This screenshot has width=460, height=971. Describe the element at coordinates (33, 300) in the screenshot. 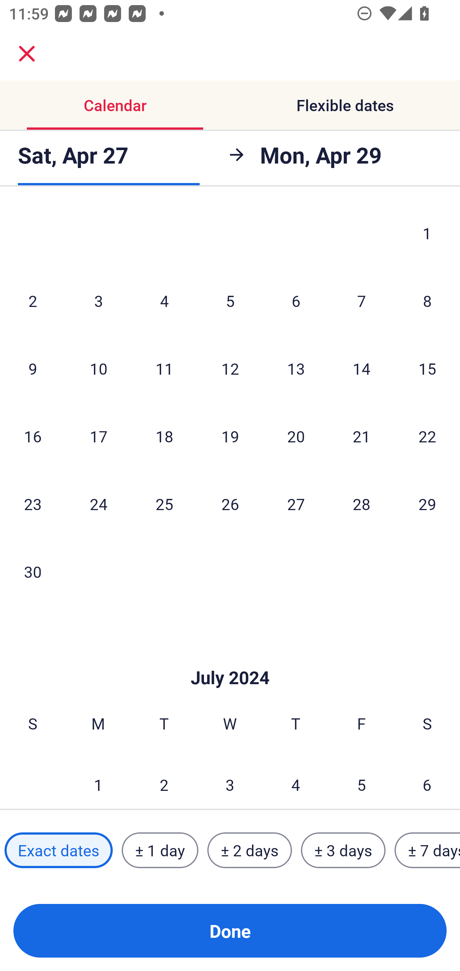

I see `2 Sunday, June 2, 2024` at that location.